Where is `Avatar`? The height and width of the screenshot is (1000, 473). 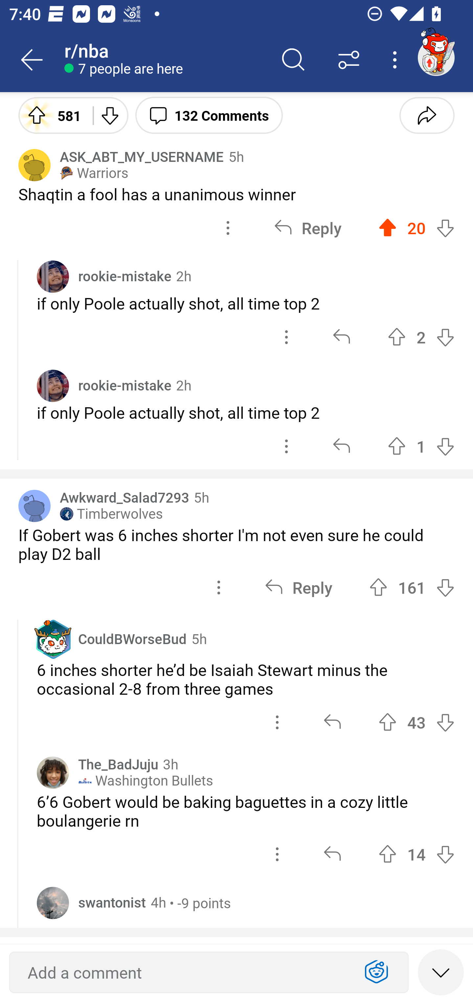
Avatar is located at coordinates (34, 165).